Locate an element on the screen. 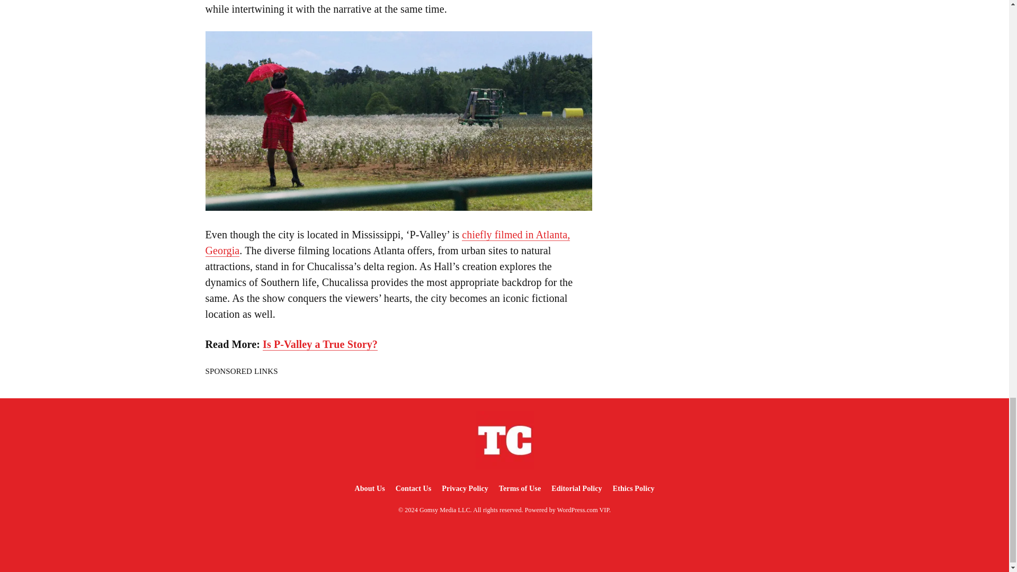 Image resolution: width=1017 pixels, height=572 pixels. Terms of Use is located at coordinates (520, 488).